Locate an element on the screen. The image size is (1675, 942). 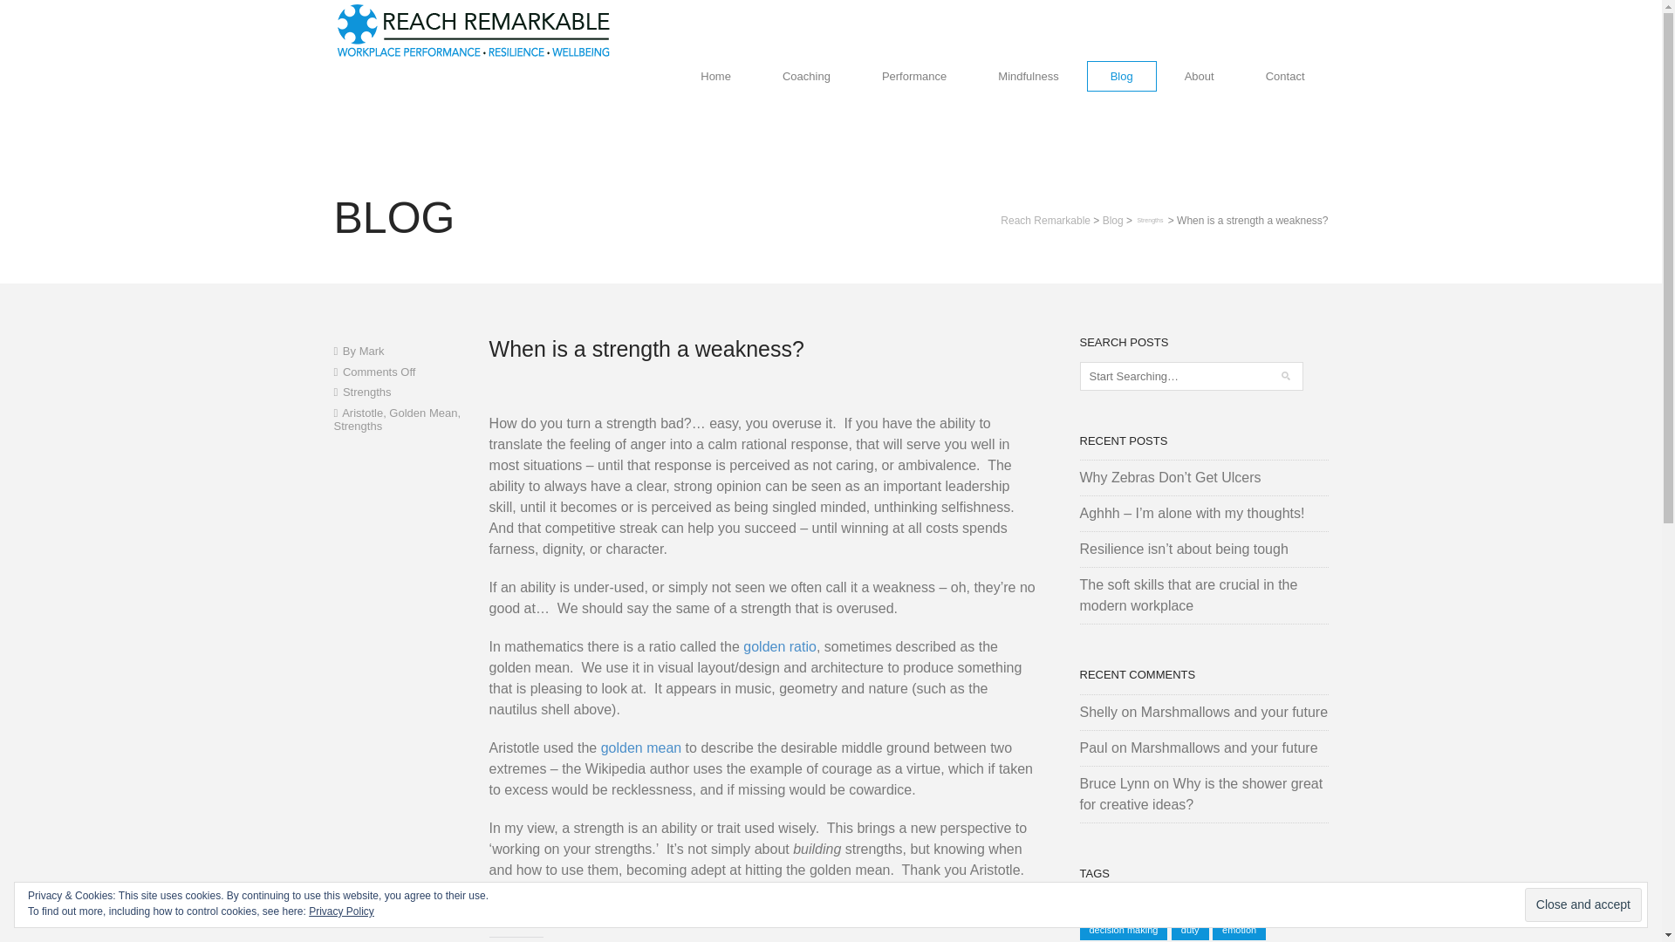
Strengths is located at coordinates (367, 391).